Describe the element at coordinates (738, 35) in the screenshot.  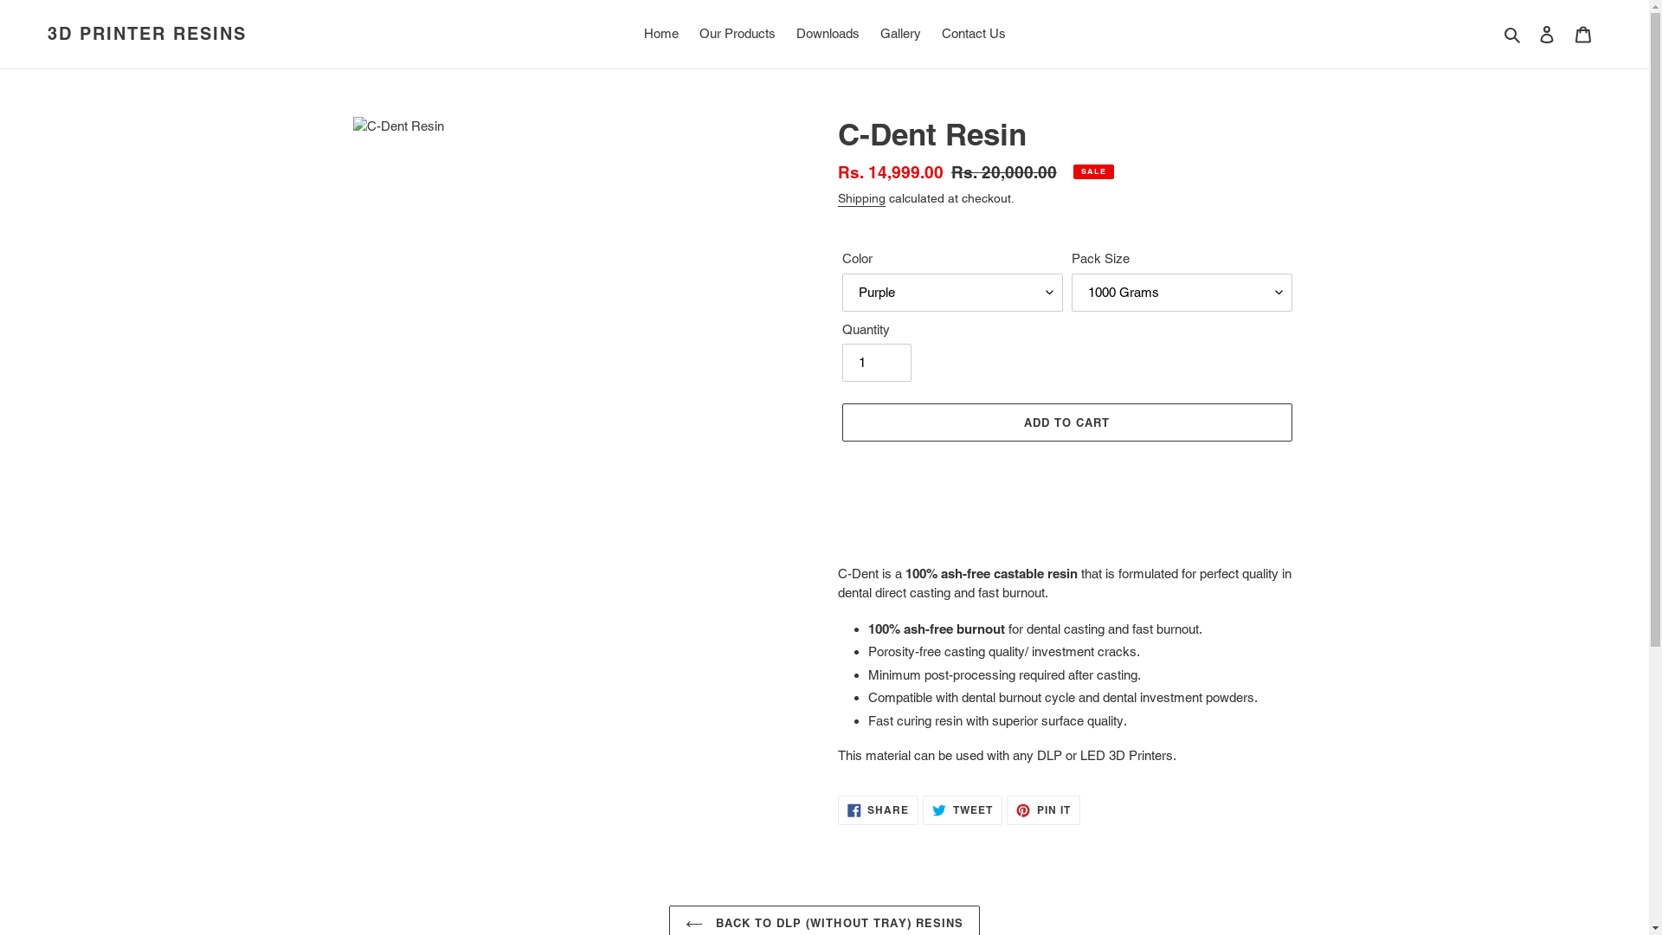
I see `Our Products` at that location.